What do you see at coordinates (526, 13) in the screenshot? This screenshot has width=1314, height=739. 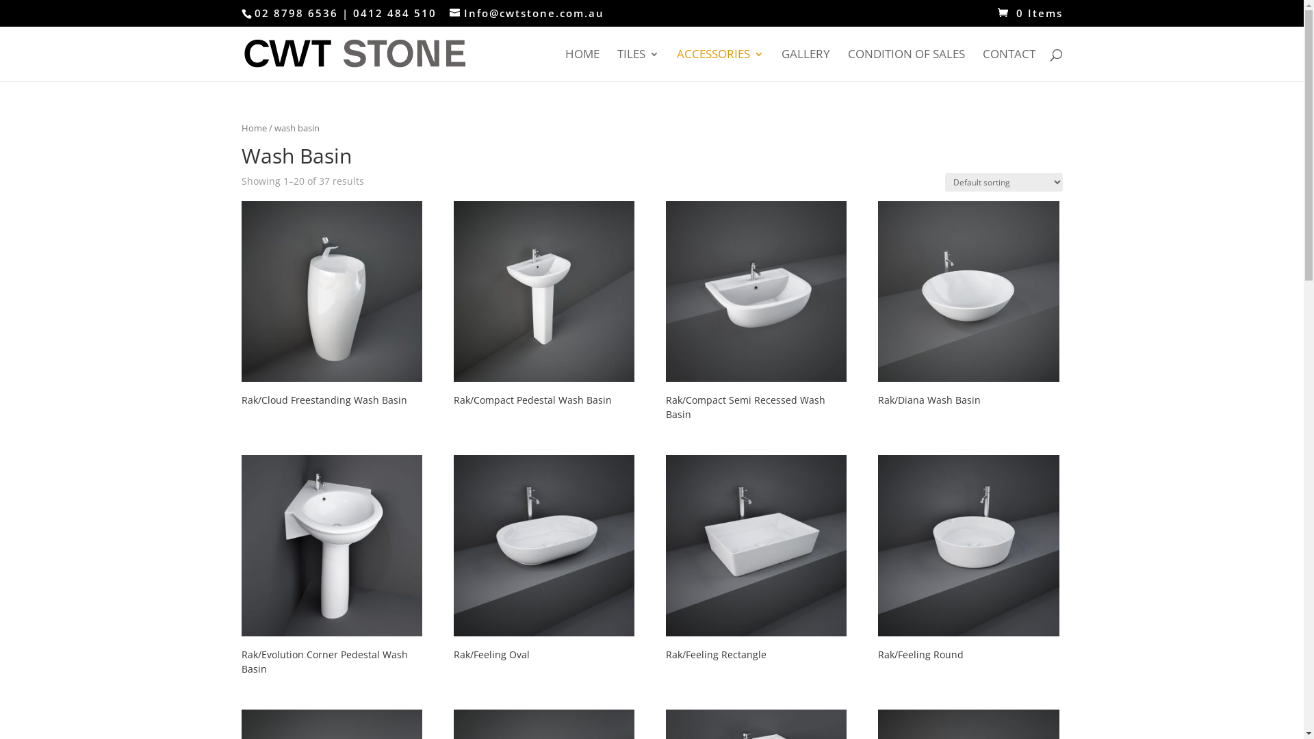 I see `Info@cwtstone.com.au` at bounding box center [526, 13].